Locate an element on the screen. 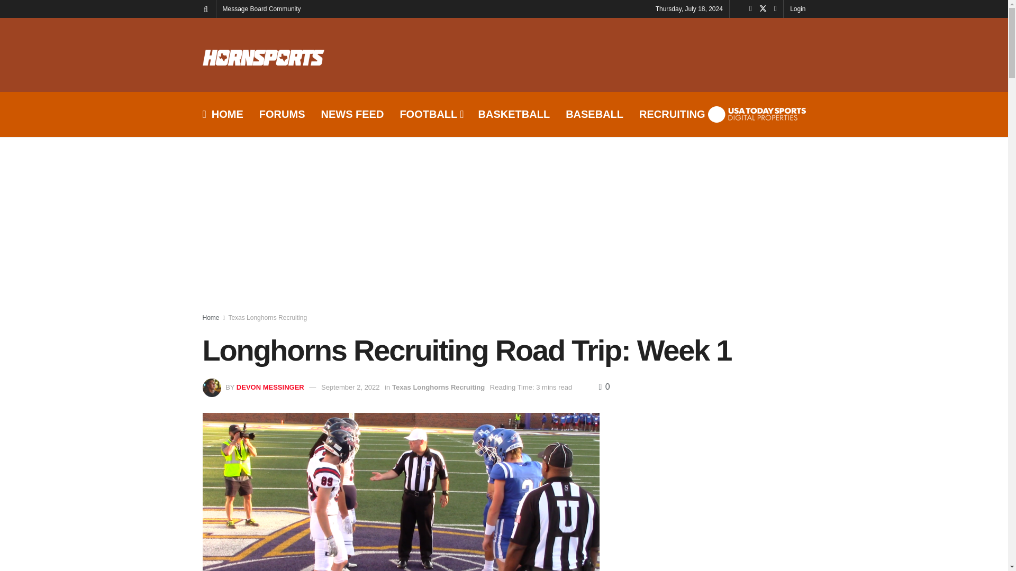  FORUMS is located at coordinates (282, 114).